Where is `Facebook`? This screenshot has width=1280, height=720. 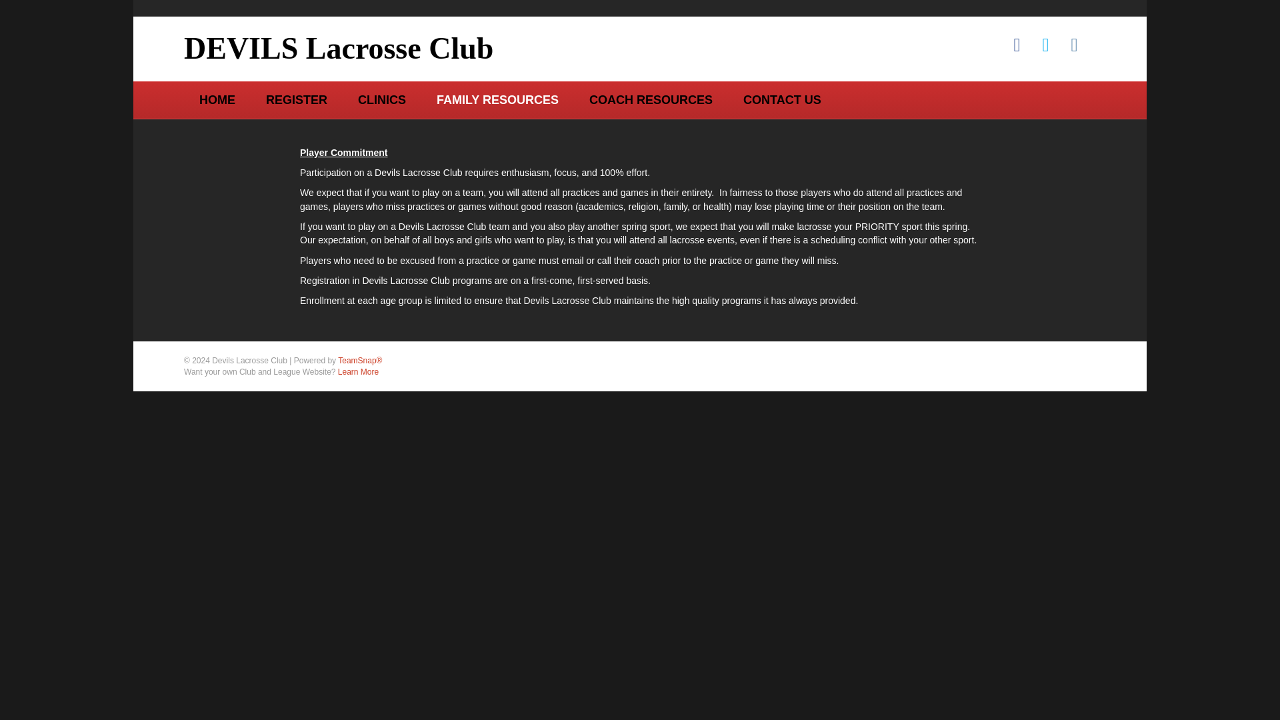 Facebook is located at coordinates (1017, 45).